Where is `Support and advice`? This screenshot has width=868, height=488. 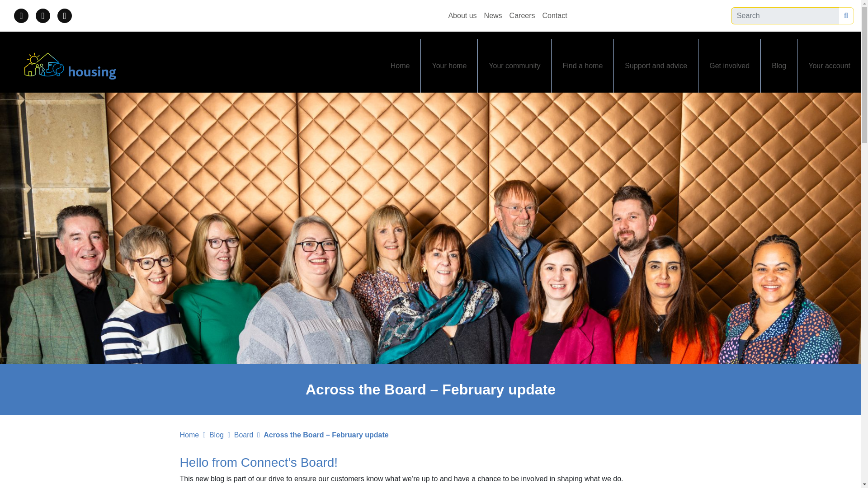
Support and advice is located at coordinates (656, 66).